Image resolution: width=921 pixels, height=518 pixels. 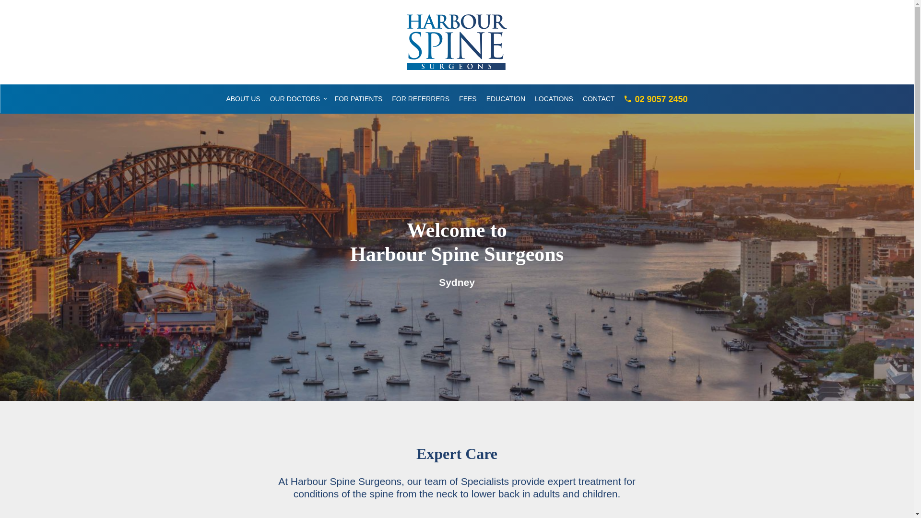 I want to click on 02 9057 2450, so click(x=655, y=99).